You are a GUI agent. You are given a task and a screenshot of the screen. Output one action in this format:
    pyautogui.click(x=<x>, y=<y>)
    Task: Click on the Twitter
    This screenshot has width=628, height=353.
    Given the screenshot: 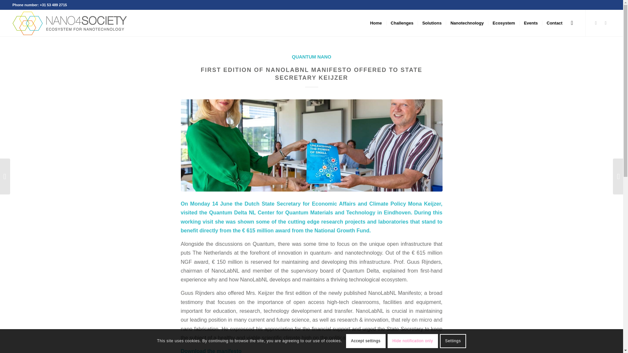 What is the action you would take?
    pyautogui.click(x=596, y=23)
    